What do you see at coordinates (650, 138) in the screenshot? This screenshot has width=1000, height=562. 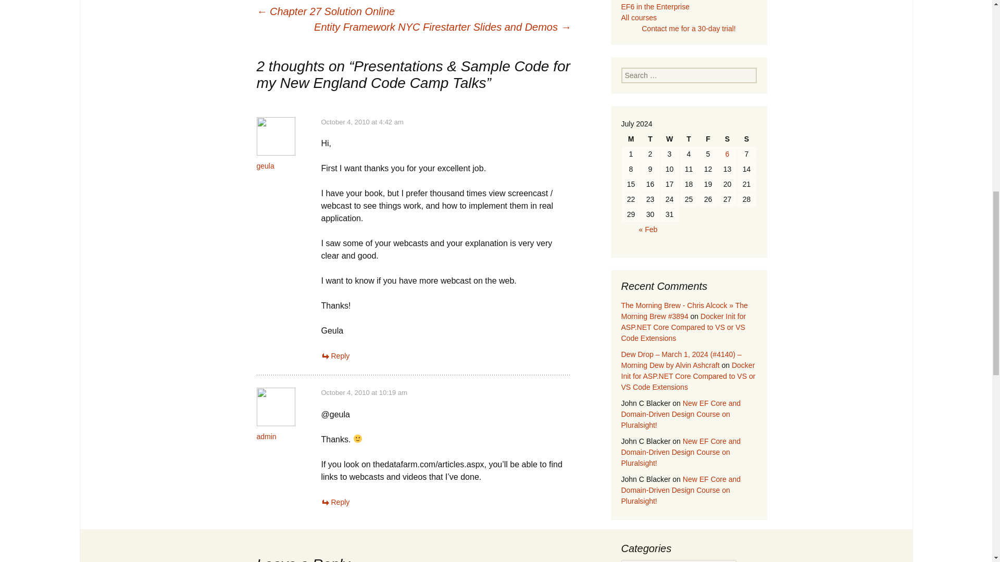 I see `Tuesday` at bounding box center [650, 138].